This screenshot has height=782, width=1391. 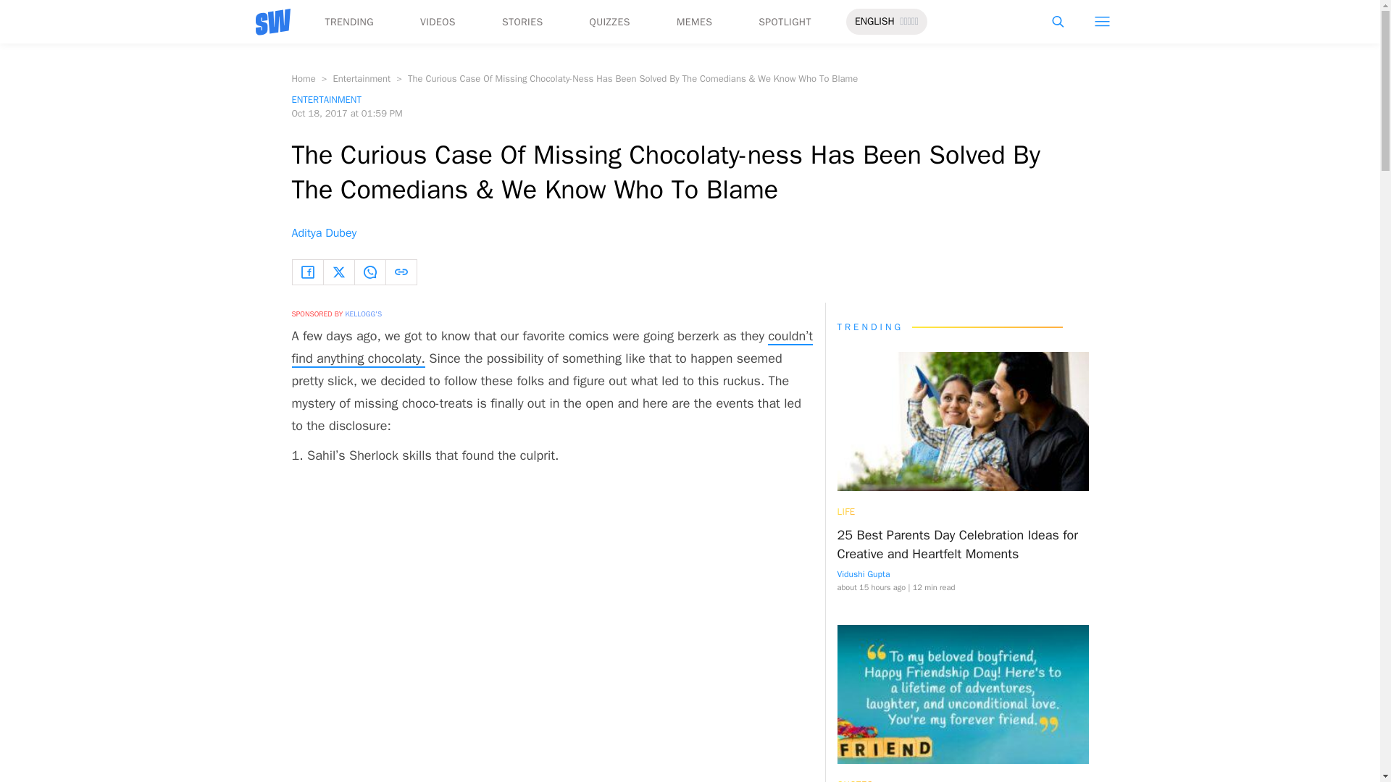 I want to click on TRENDING, so click(x=348, y=22).